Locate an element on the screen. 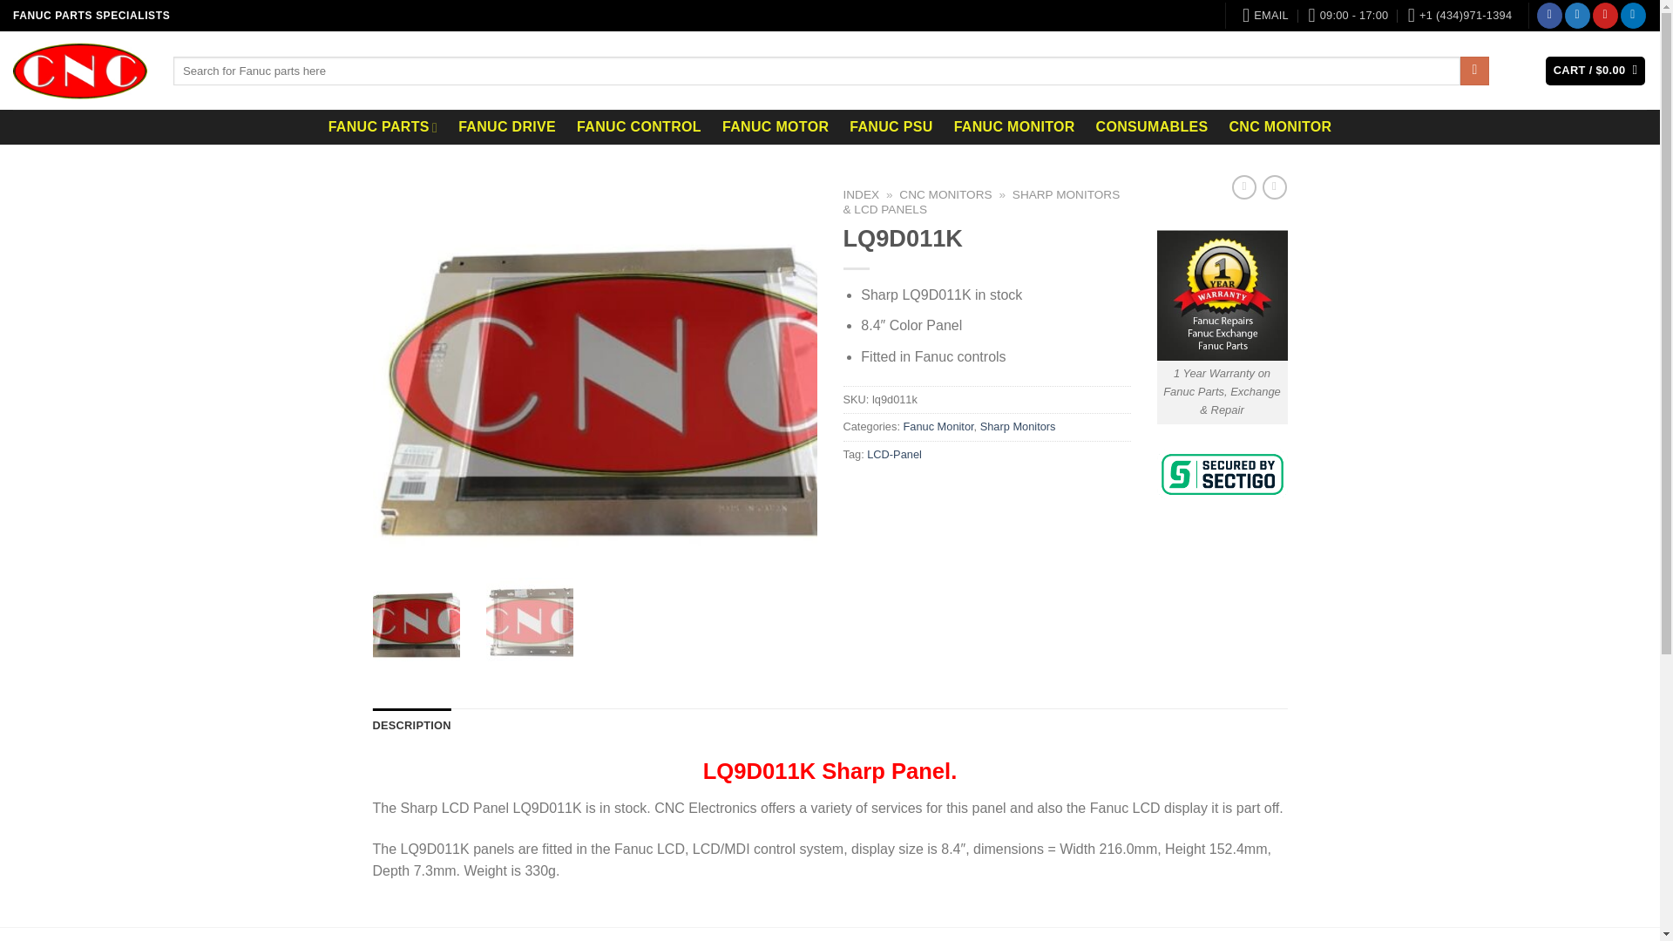  Fanuc Monitor is located at coordinates (938, 425).